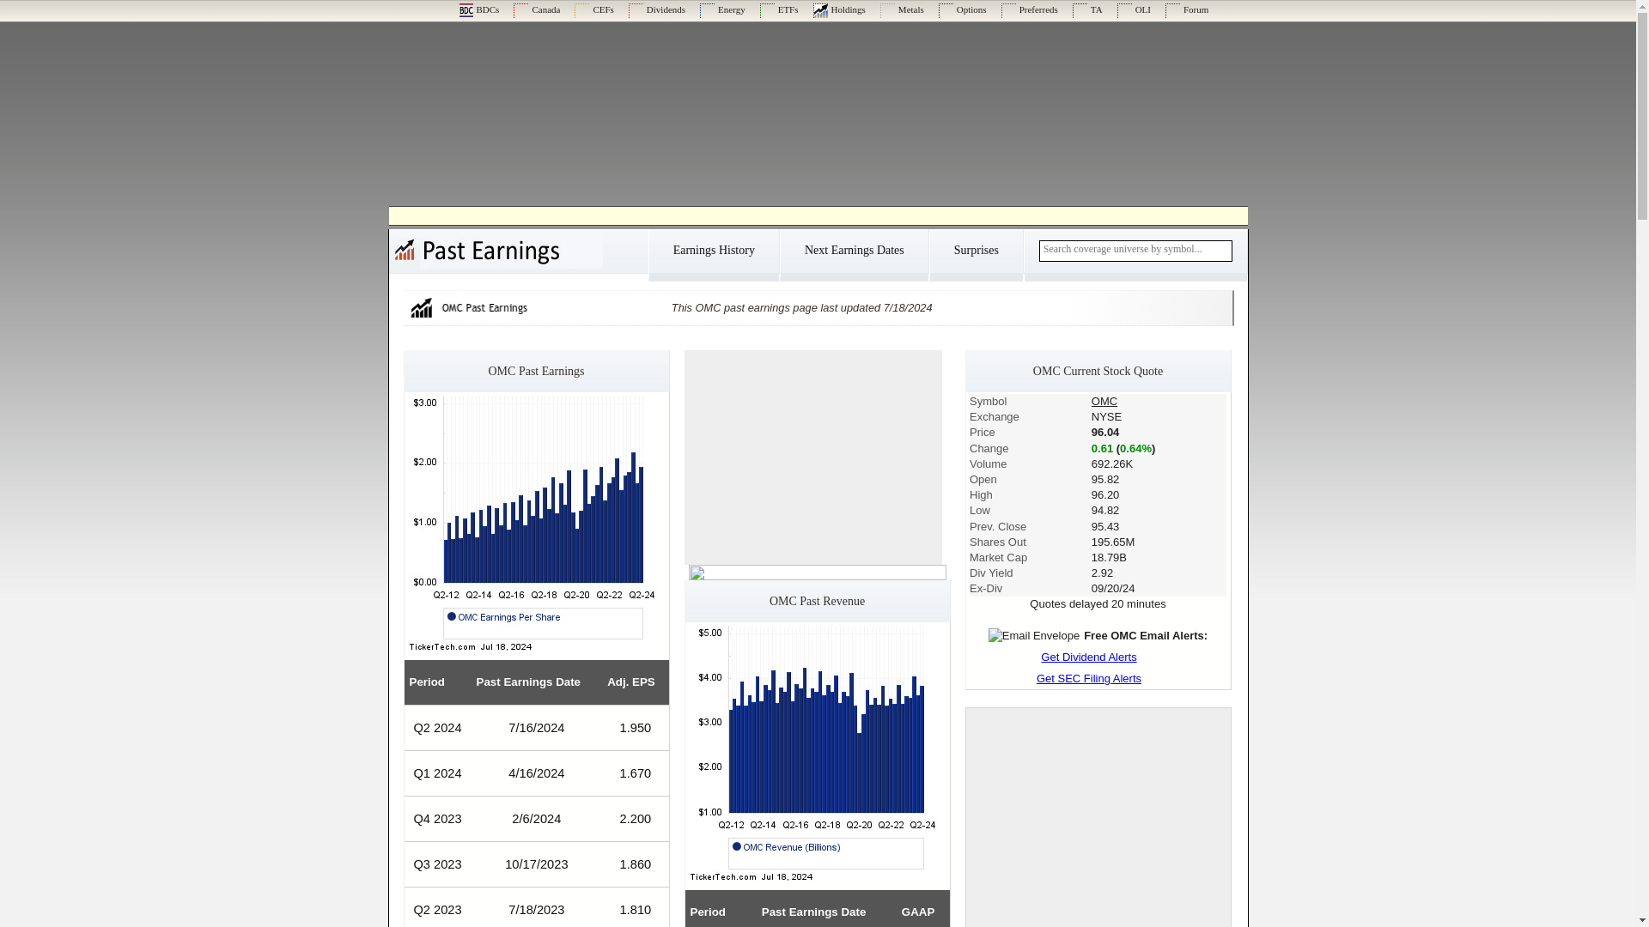  What do you see at coordinates (976, 256) in the screenshot?
I see `Surprises` at bounding box center [976, 256].